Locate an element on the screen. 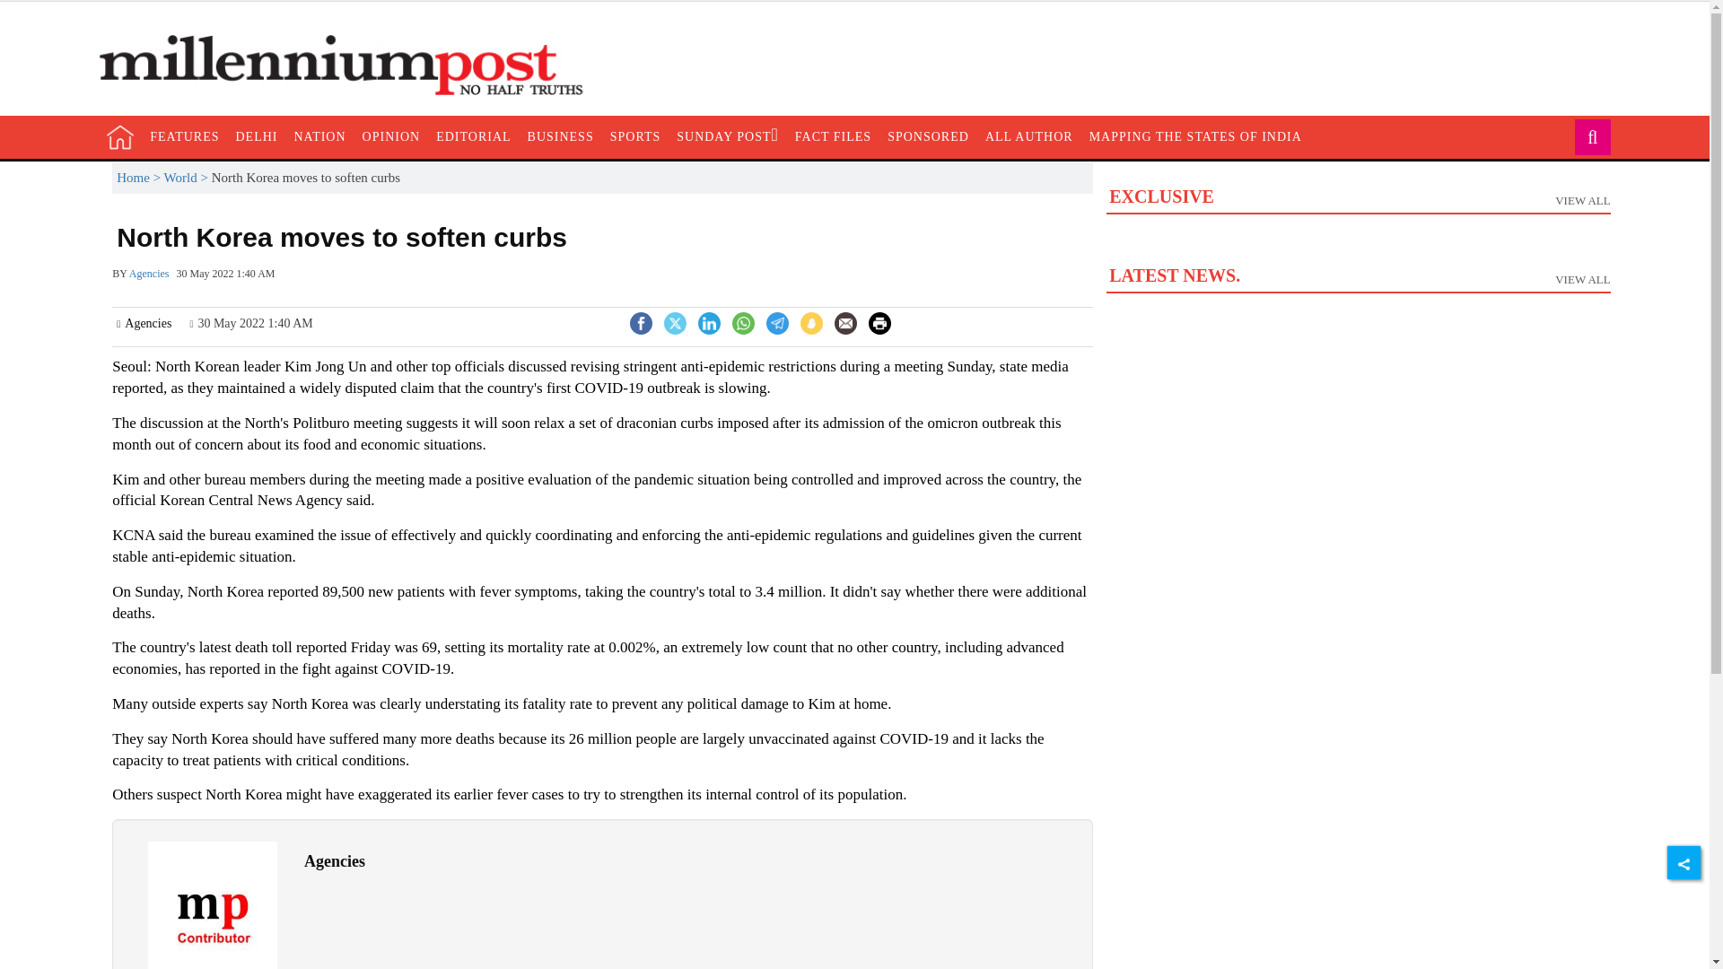  koo is located at coordinates (350, 65).